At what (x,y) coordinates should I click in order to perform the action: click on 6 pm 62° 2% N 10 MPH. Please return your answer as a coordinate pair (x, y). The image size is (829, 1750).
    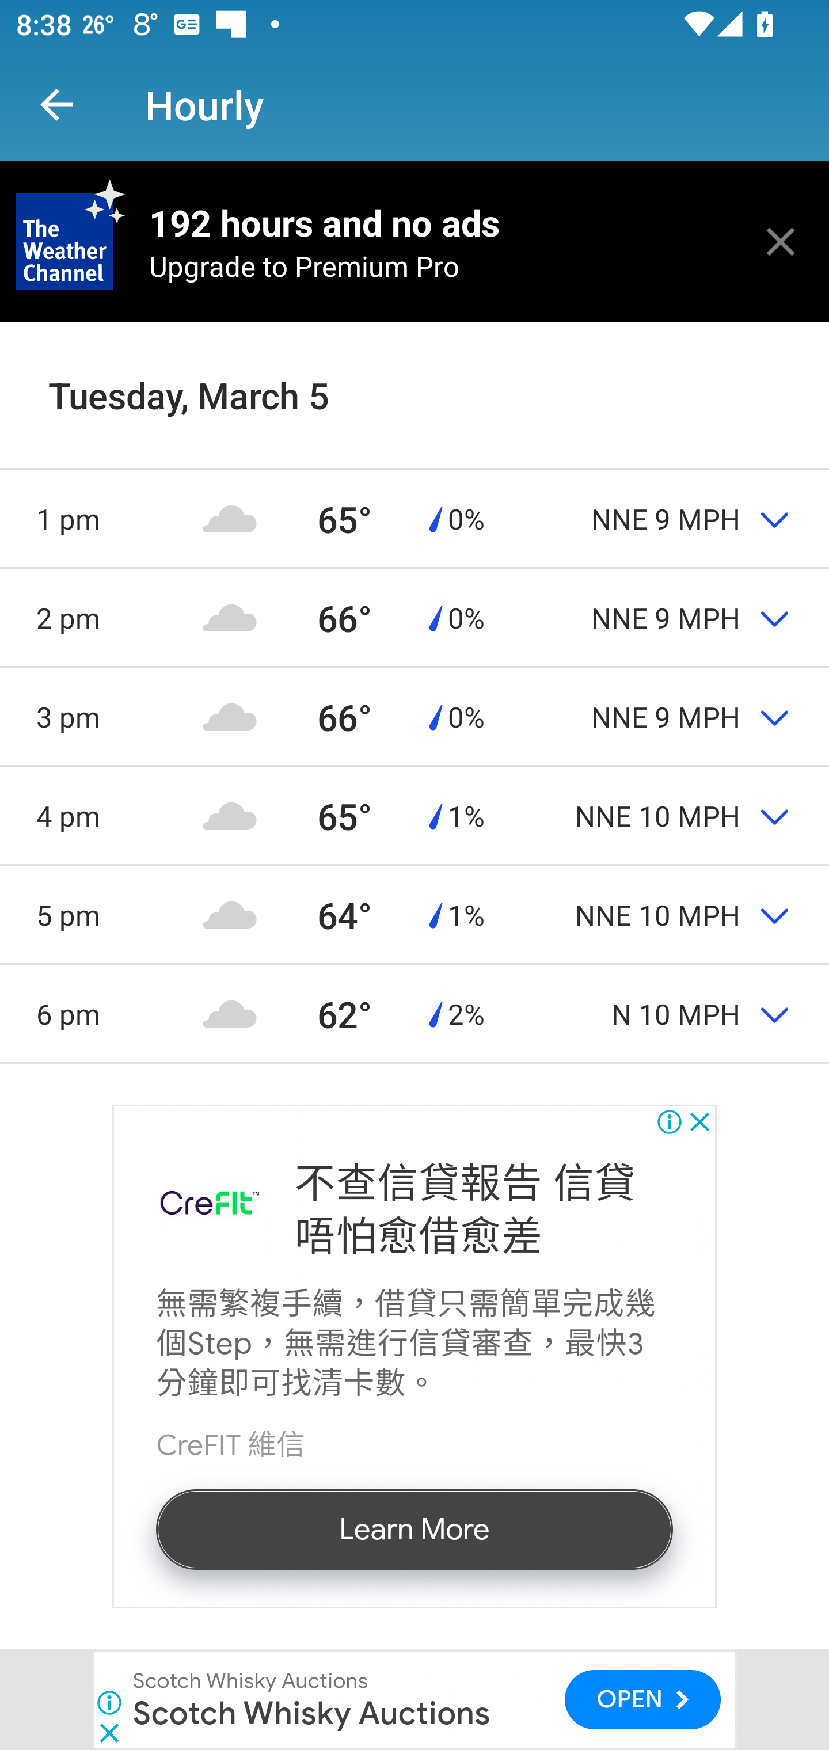
    Looking at the image, I should click on (414, 1014).